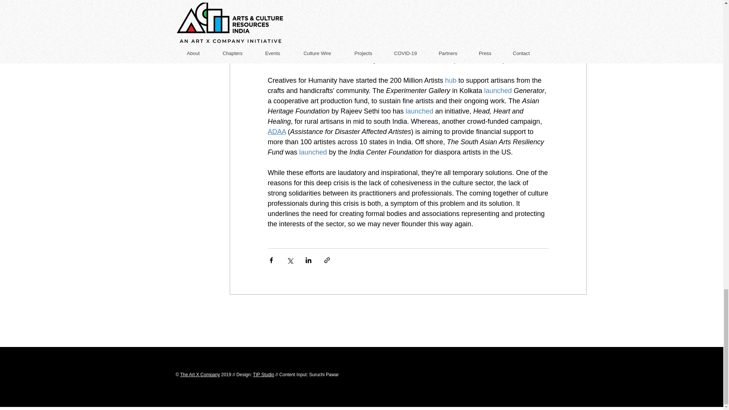  What do you see at coordinates (276, 131) in the screenshot?
I see `ADAA` at bounding box center [276, 131].